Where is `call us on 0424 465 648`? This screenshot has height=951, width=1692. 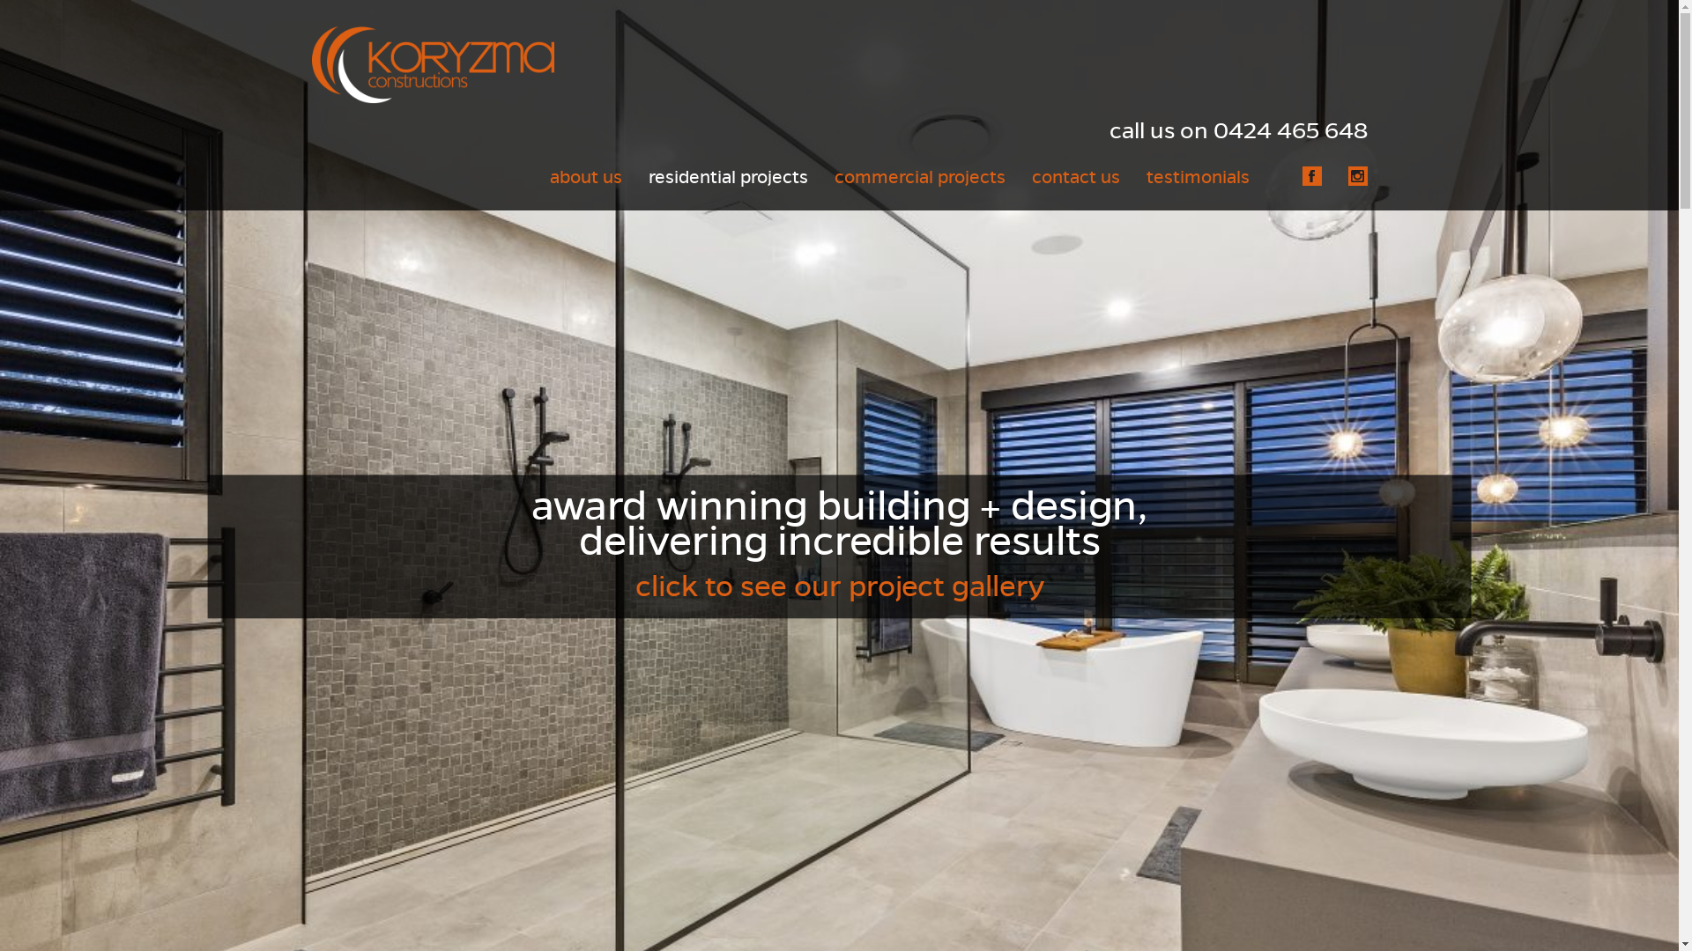 call us on 0424 465 648 is located at coordinates (1237, 137).